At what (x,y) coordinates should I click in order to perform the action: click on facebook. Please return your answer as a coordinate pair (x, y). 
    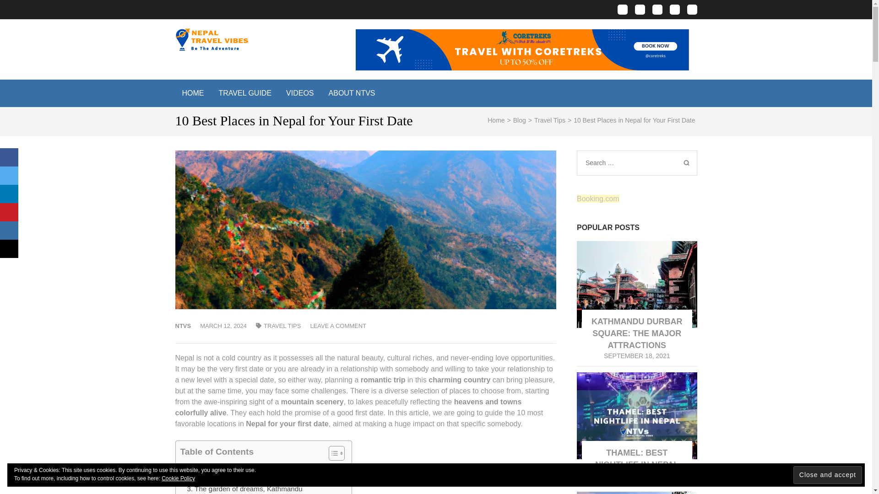
    Looking at the image, I should click on (622, 9).